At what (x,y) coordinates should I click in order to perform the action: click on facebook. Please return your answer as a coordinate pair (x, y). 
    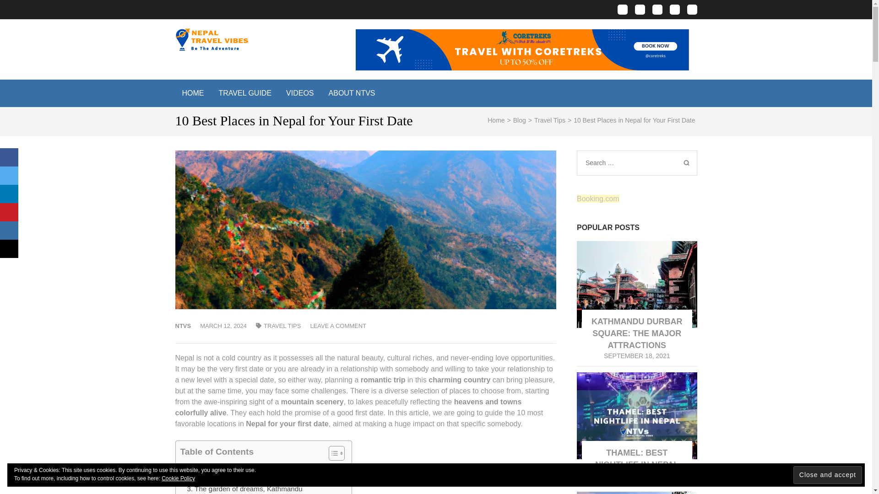
    Looking at the image, I should click on (622, 9).